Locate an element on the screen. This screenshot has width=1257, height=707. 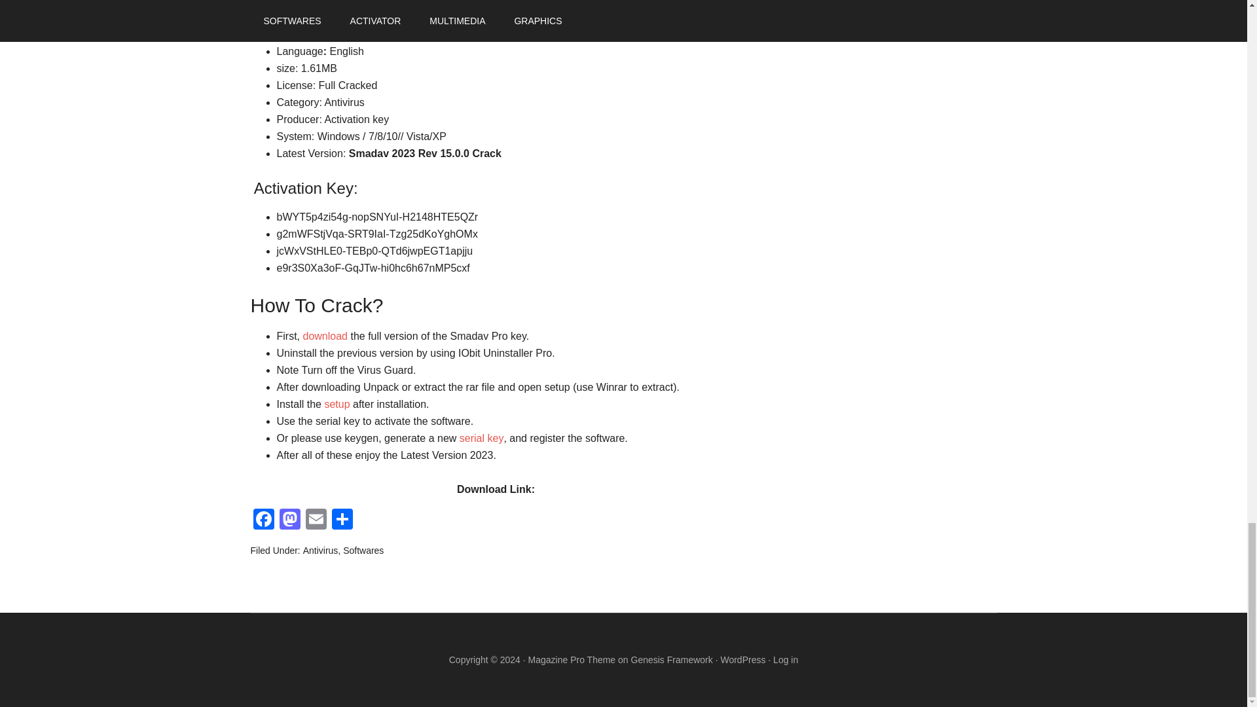
setup is located at coordinates (337, 405).